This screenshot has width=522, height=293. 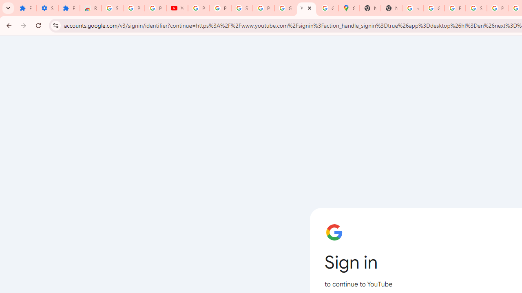 What do you see at coordinates (307, 8) in the screenshot?
I see `YouTube` at bounding box center [307, 8].